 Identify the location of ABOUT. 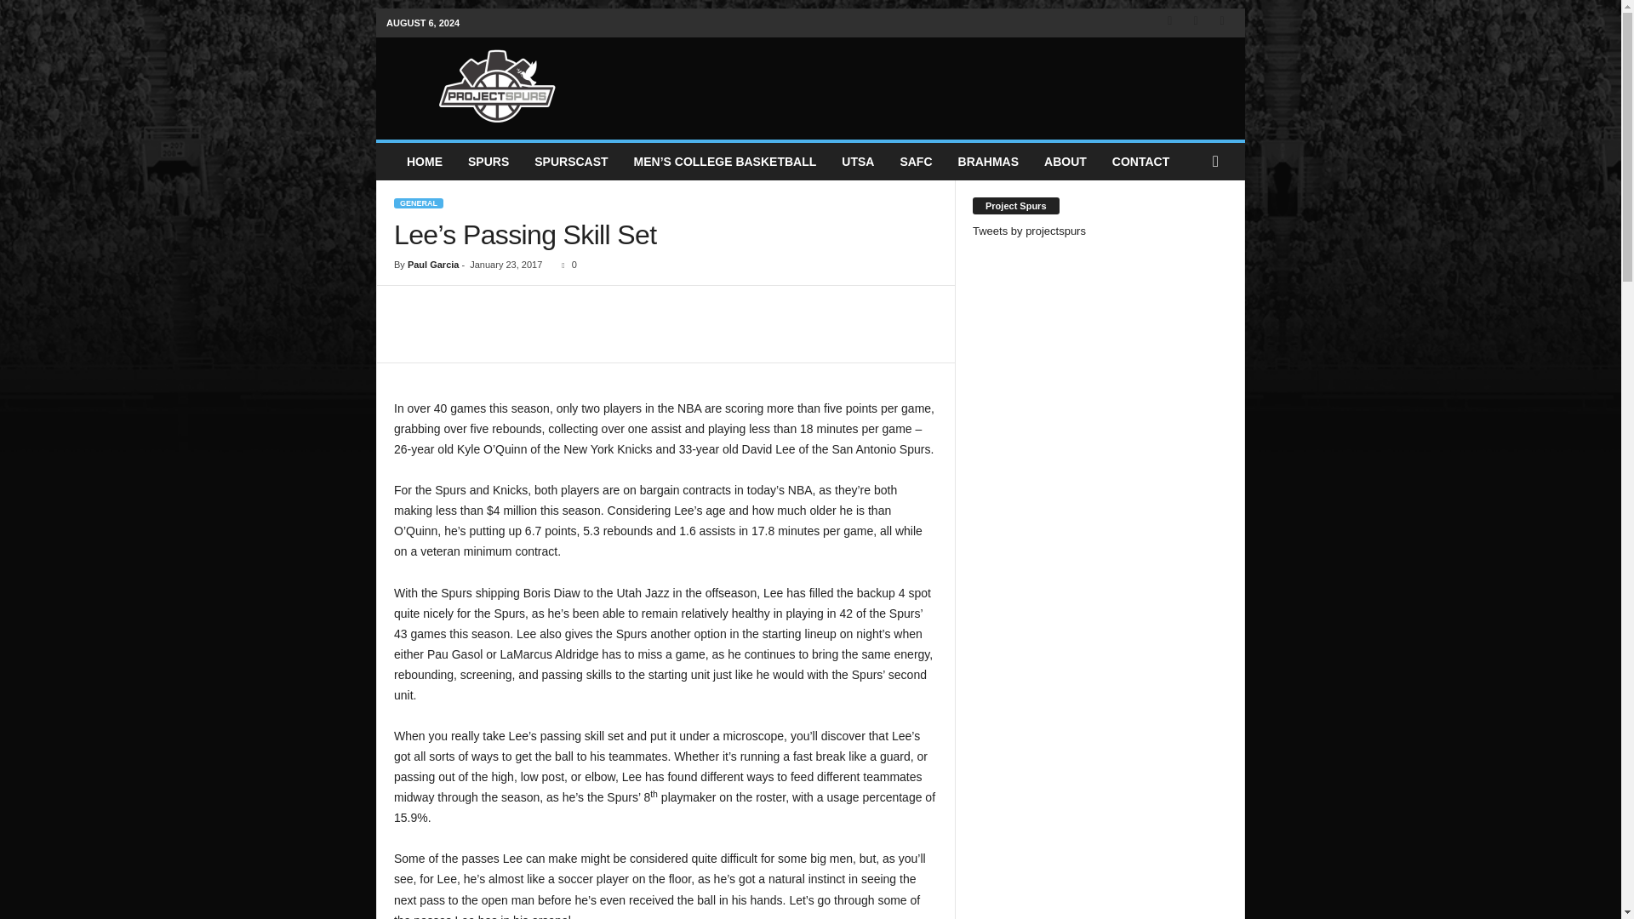
(1066, 162).